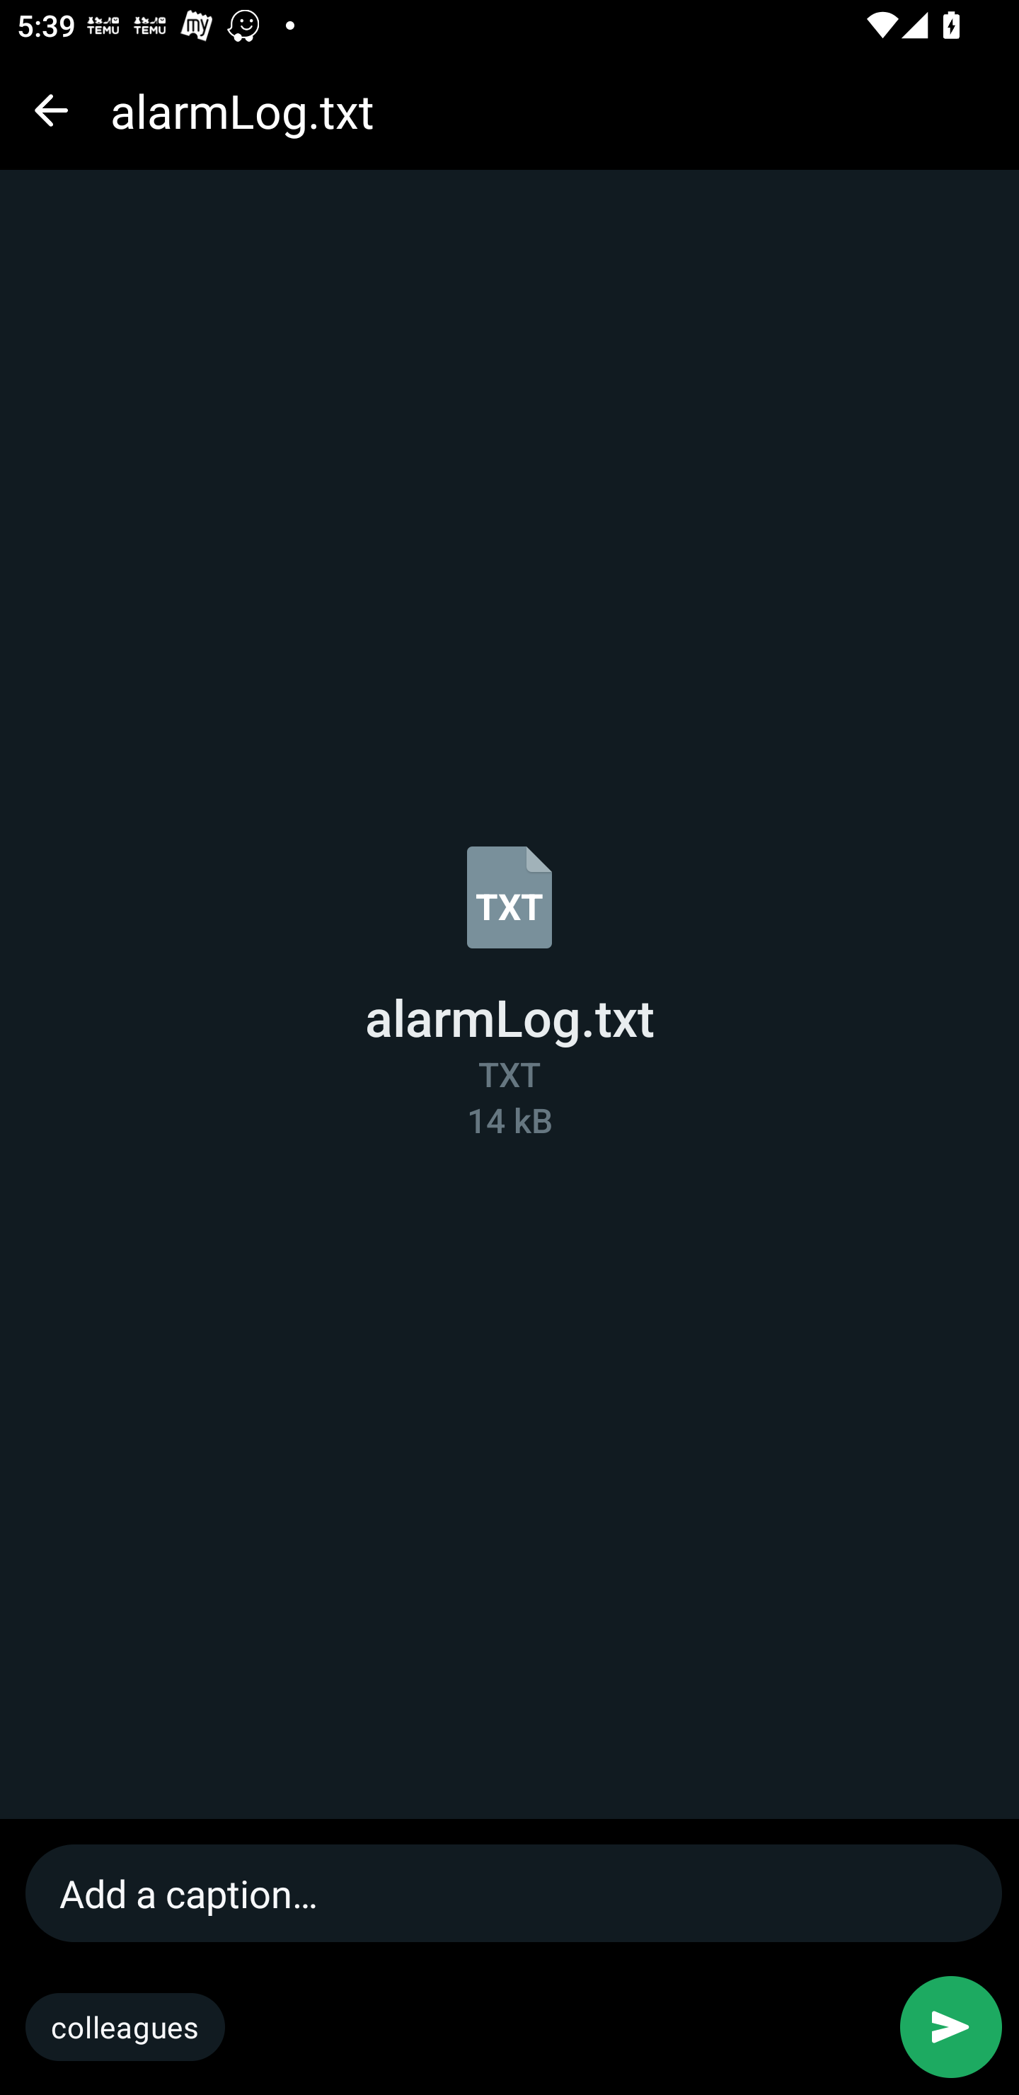 Image resolution: width=1019 pixels, height=2095 pixels. Describe the element at coordinates (950, 2027) in the screenshot. I see `Send` at that location.